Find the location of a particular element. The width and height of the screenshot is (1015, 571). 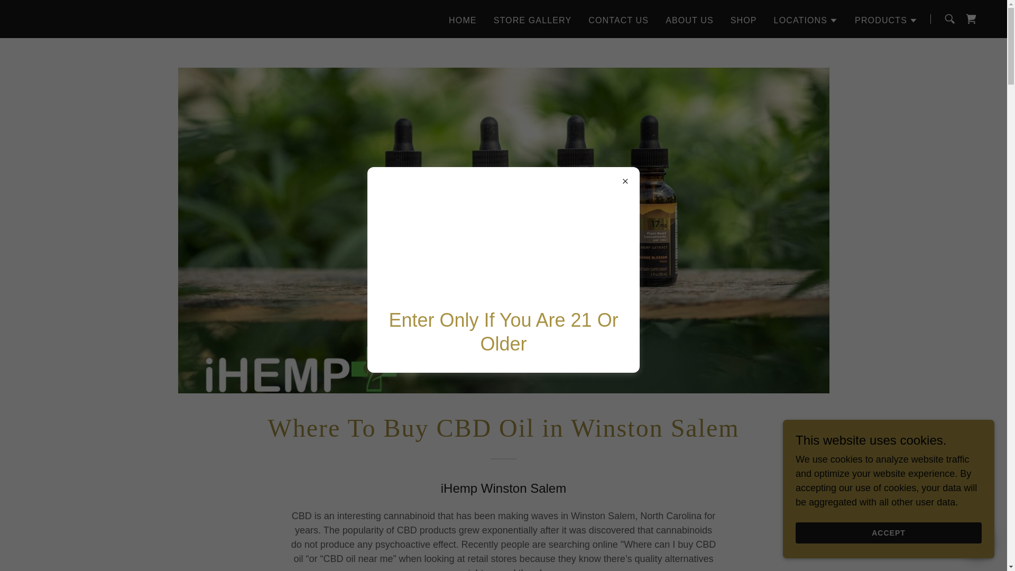

SHOP is located at coordinates (744, 20).